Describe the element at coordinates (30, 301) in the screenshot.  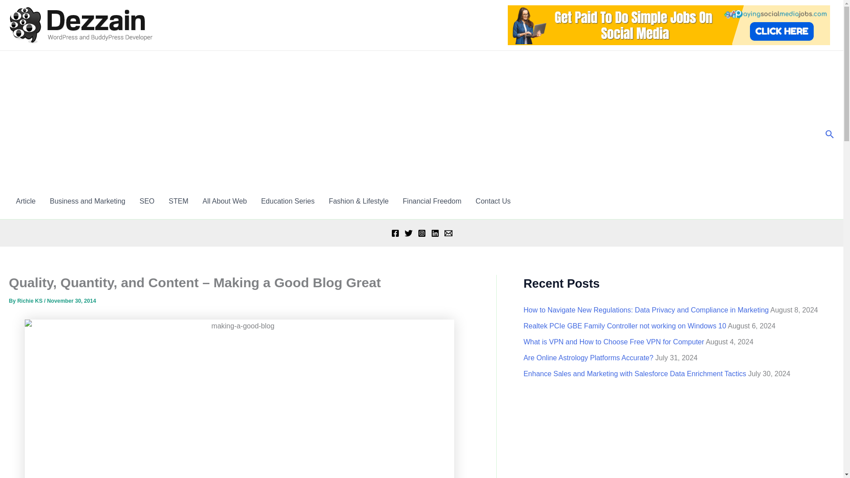
I see `View all posts by Richie KS` at that location.